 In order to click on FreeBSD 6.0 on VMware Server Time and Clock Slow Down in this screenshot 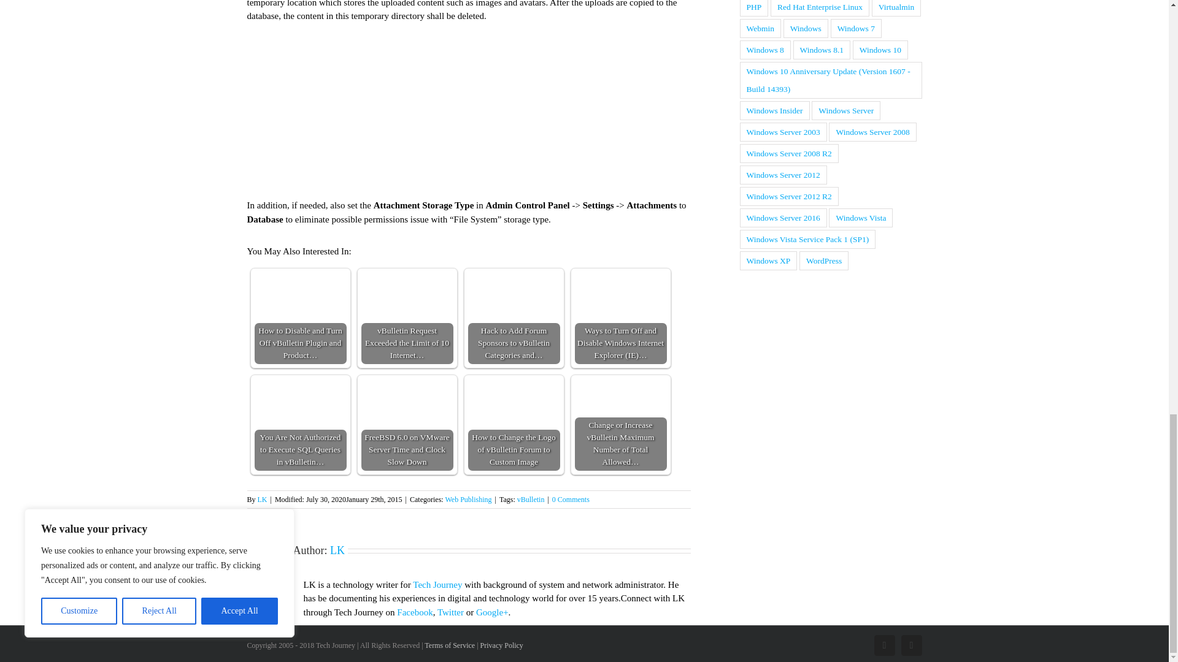, I will do `click(406, 424)`.